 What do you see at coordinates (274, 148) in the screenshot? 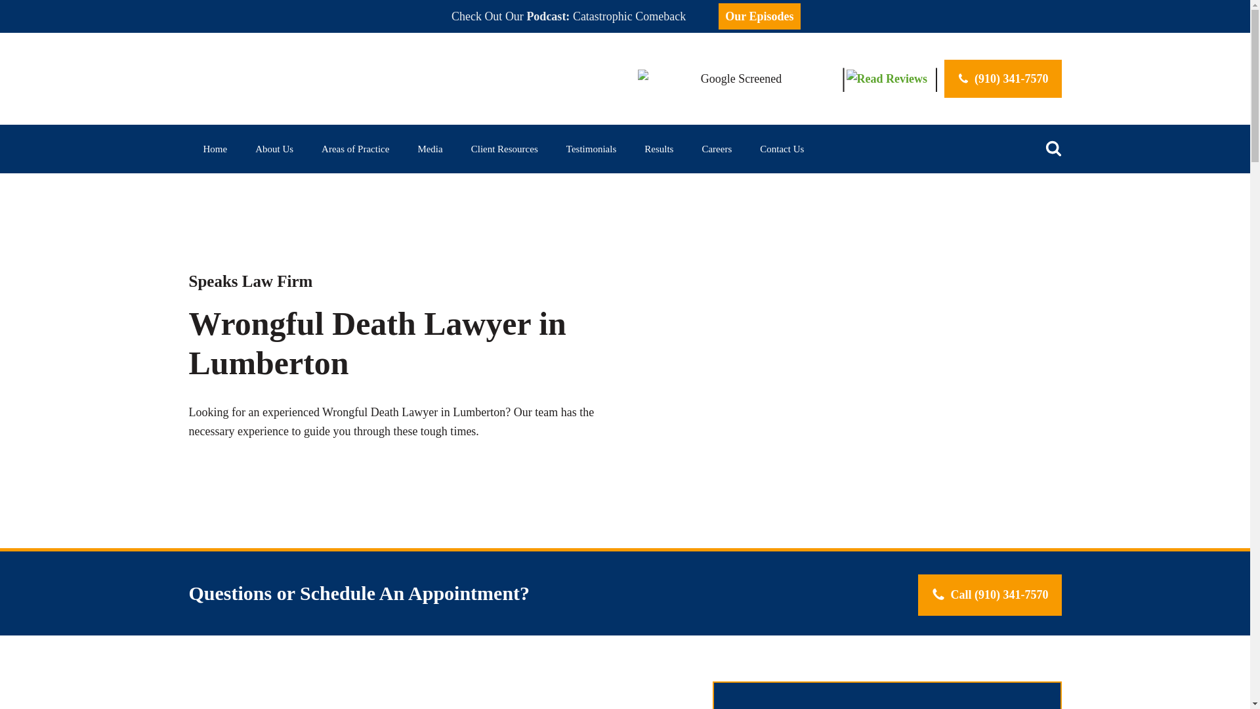
I see `About Us` at bounding box center [274, 148].